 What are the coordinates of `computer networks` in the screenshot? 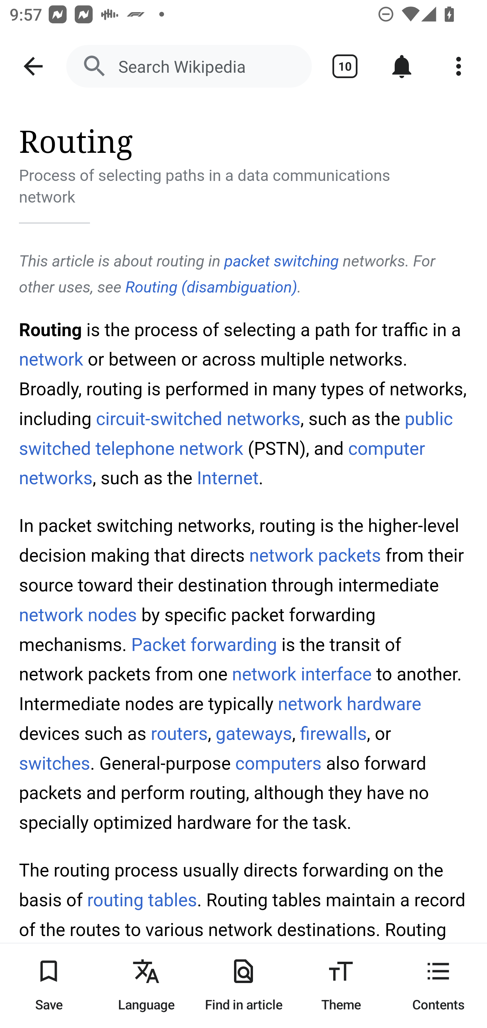 It's located at (223, 464).